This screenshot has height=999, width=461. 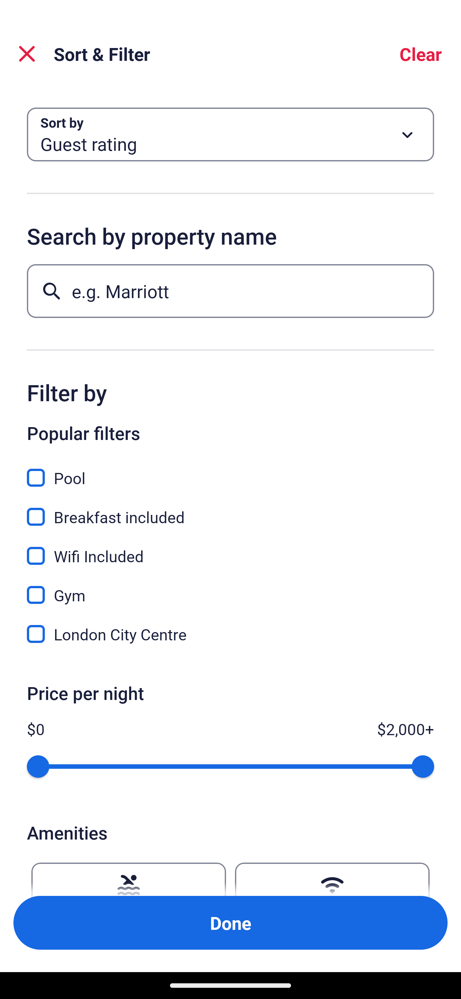 What do you see at coordinates (230, 134) in the screenshot?
I see `Sort by Button Guest rating` at bounding box center [230, 134].